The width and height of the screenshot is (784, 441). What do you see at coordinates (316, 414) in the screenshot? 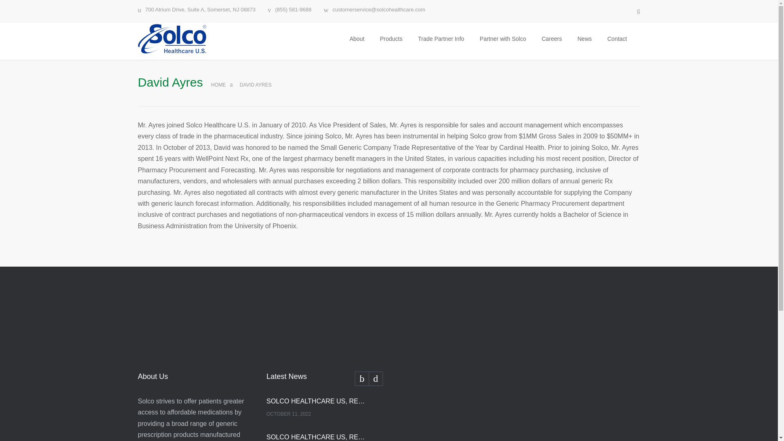
I see `October 11, 2022` at bounding box center [316, 414].